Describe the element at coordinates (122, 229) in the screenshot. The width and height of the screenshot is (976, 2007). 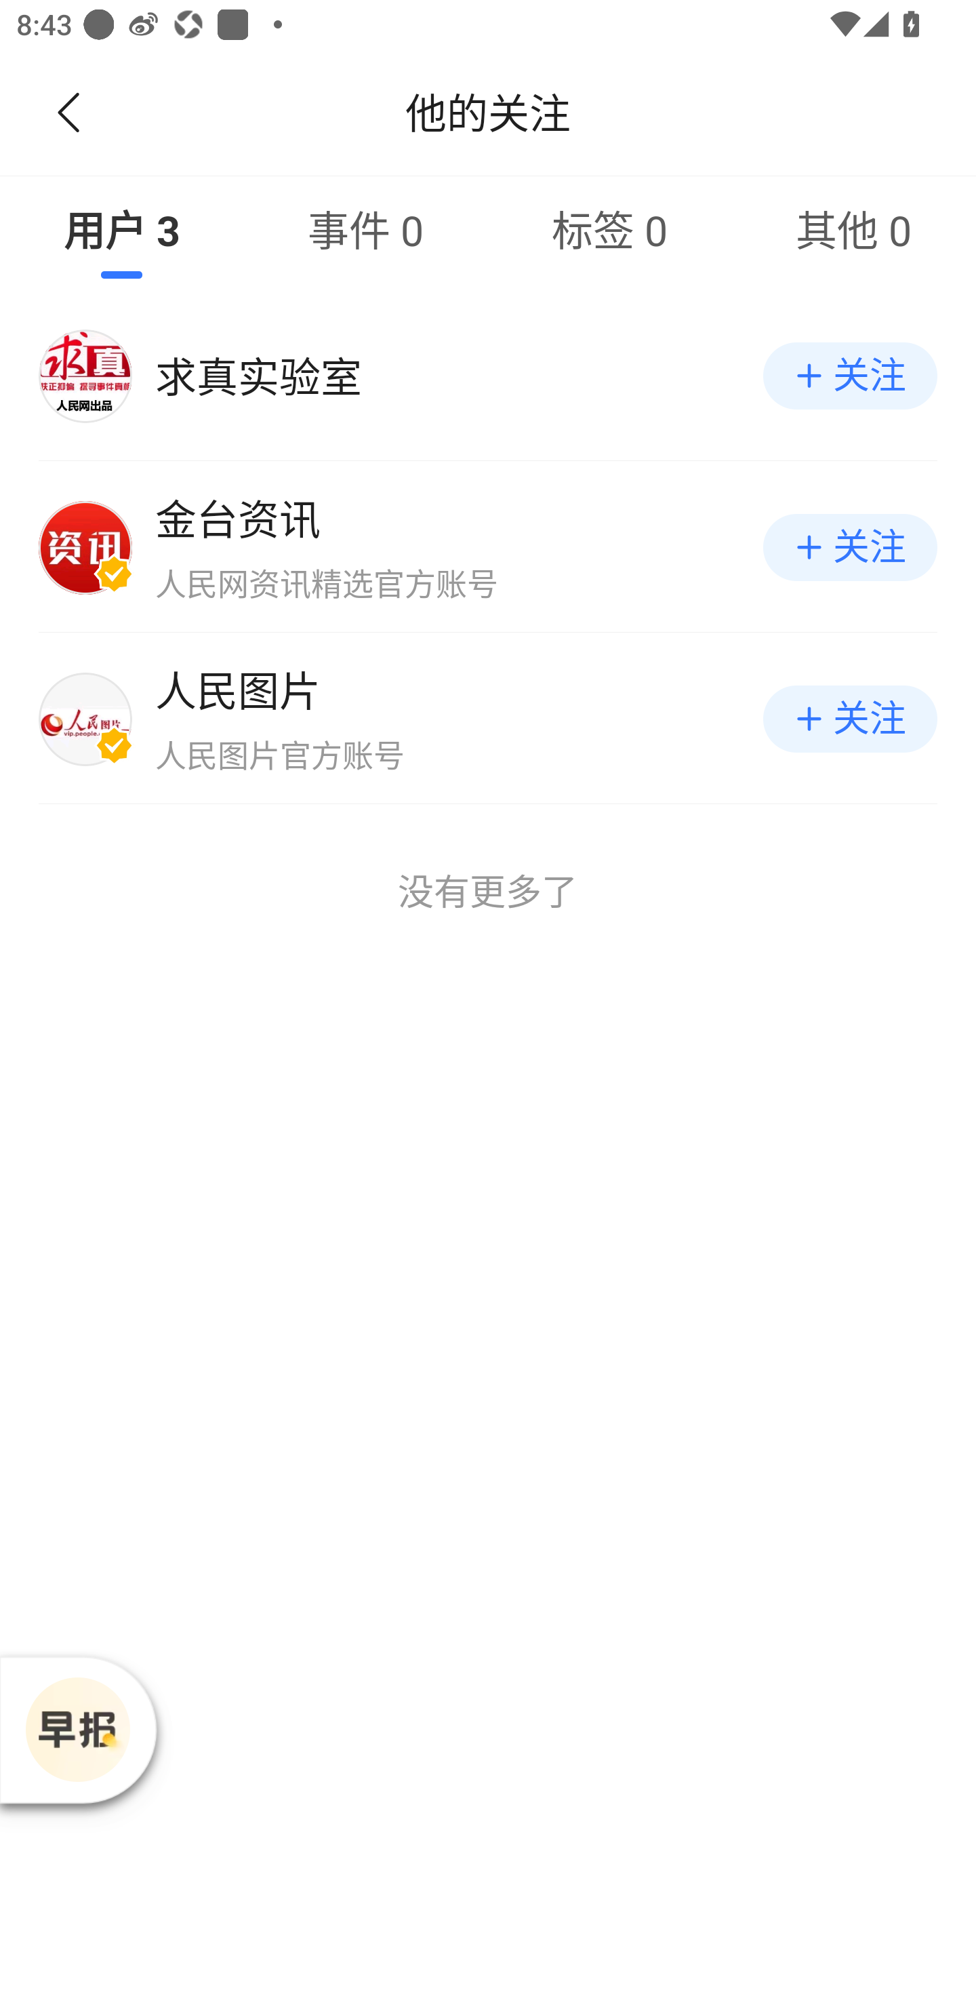
I see `已选中用户&nbsp;3` at that location.